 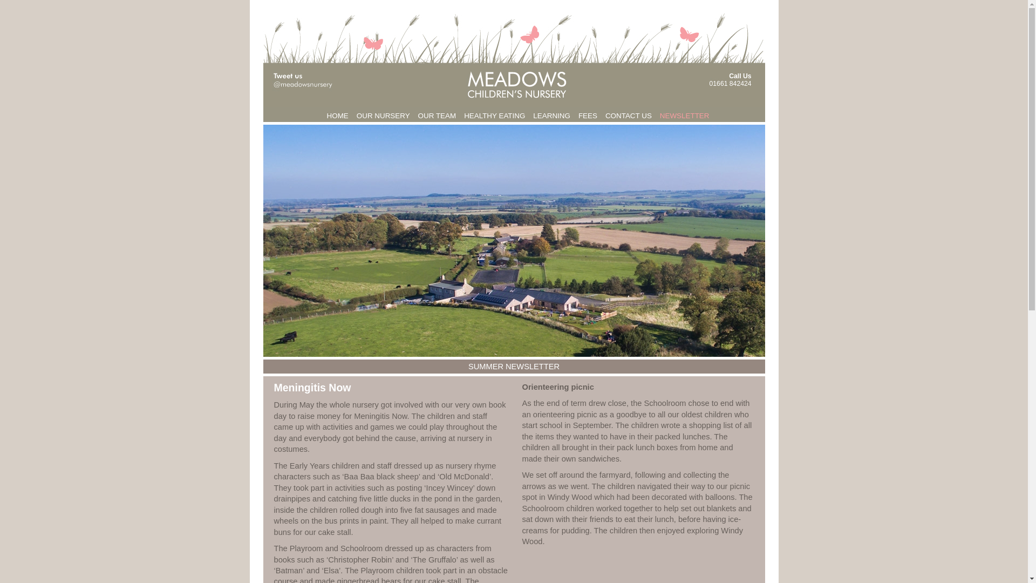 What do you see at coordinates (383, 117) in the screenshot?
I see `OUR NURSERY` at bounding box center [383, 117].